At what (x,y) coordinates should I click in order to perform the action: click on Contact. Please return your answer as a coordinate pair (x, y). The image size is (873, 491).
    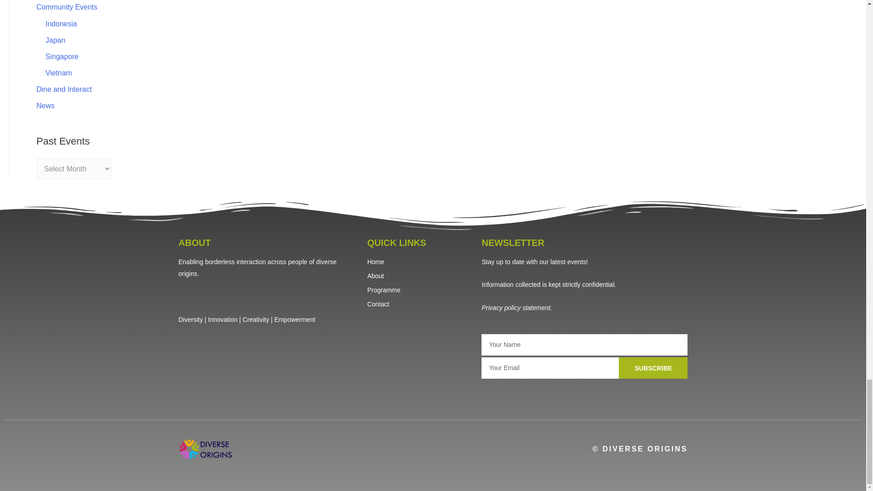
    Looking at the image, I should click on (420, 304).